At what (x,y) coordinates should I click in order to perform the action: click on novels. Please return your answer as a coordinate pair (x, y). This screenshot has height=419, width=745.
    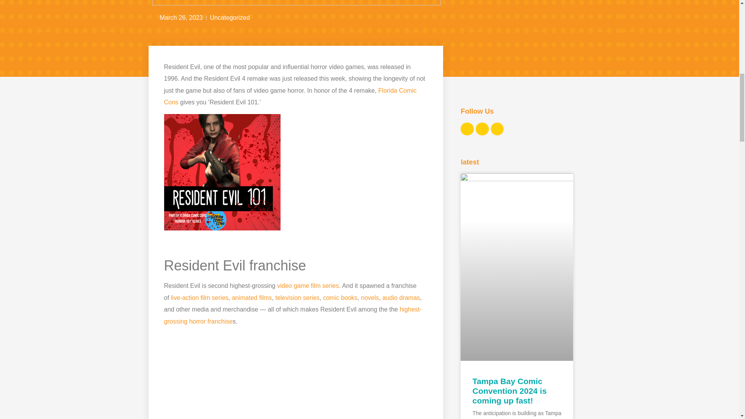
    Looking at the image, I should click on (369, 298).